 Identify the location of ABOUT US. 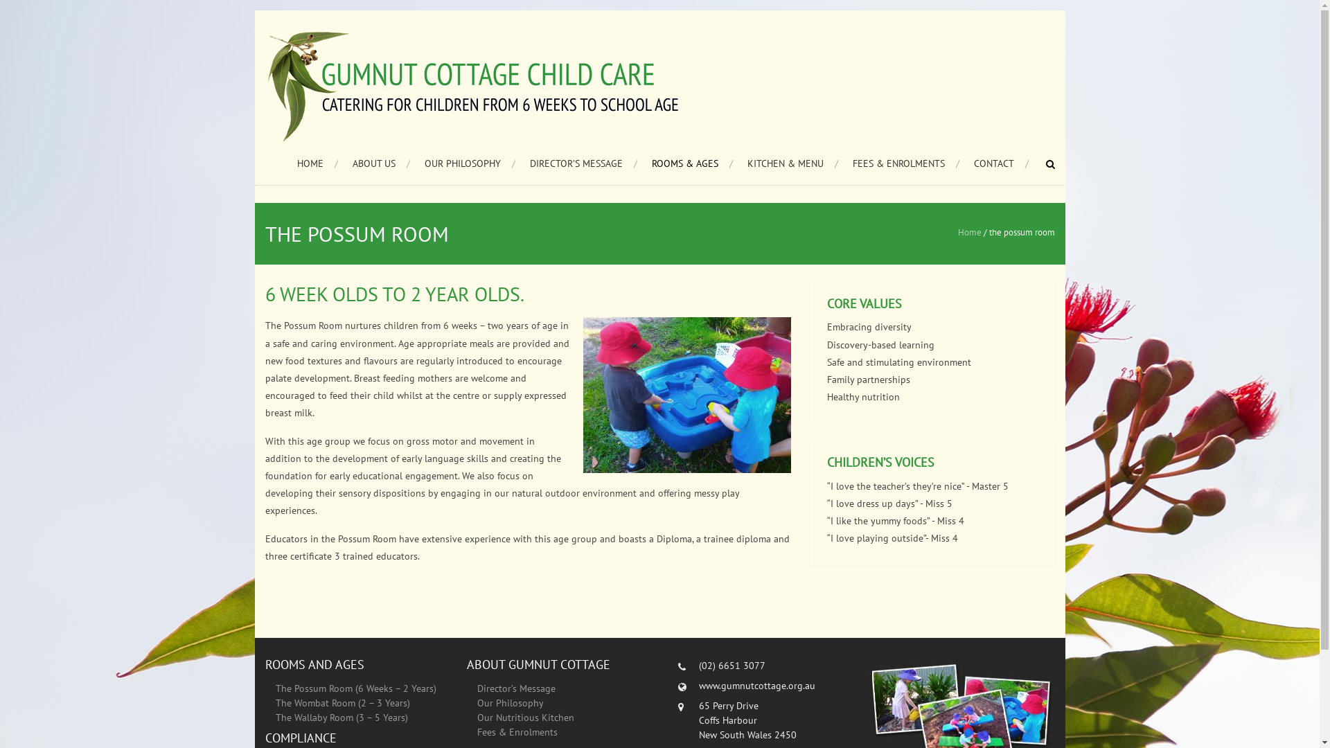
(381, 163).